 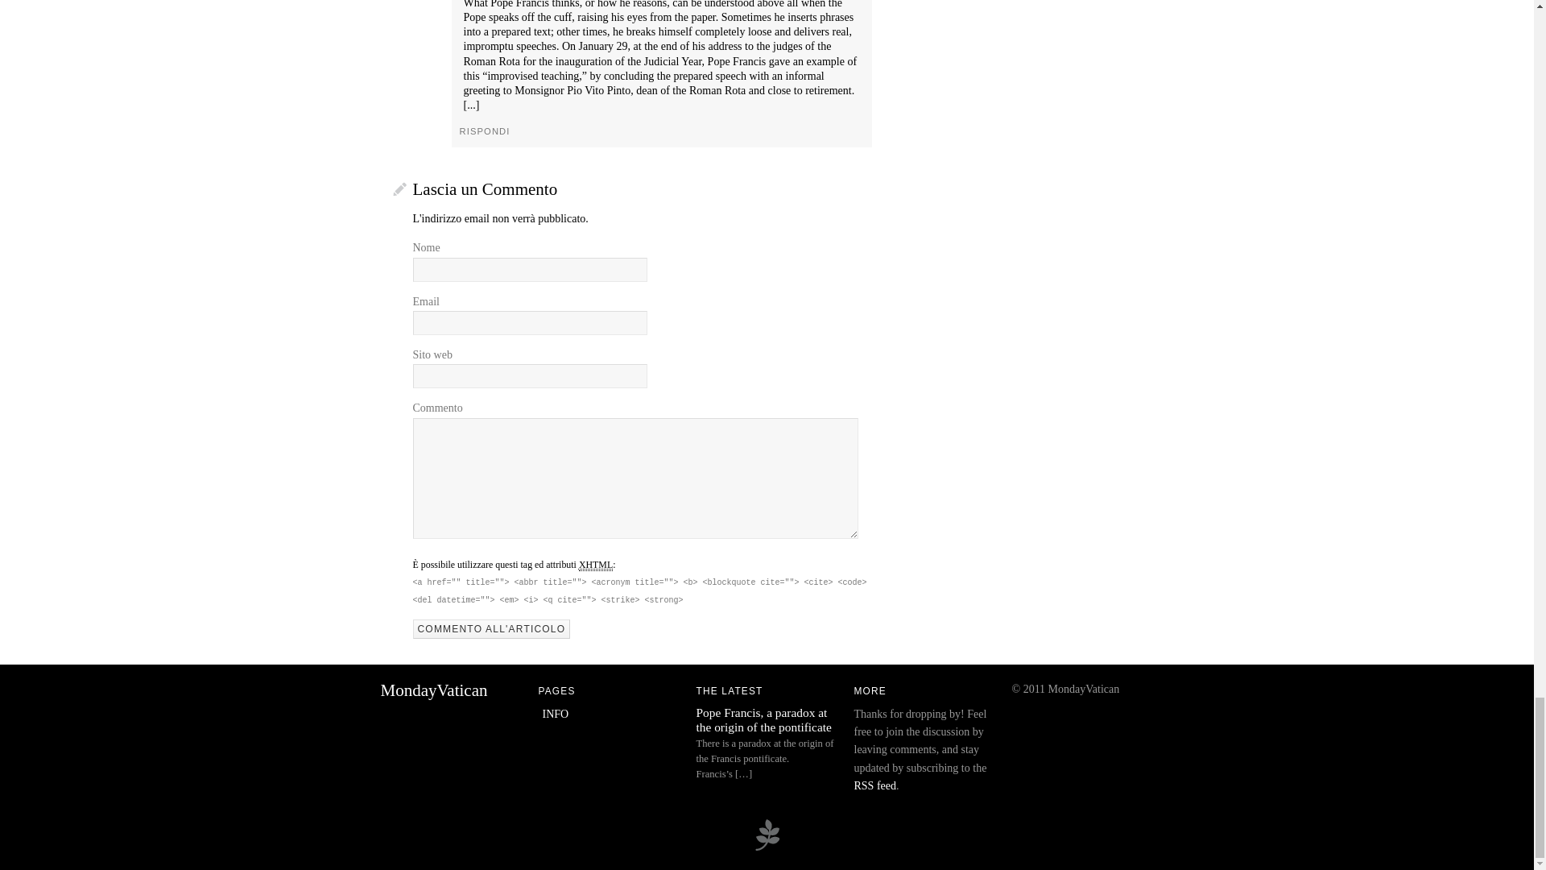 I want to click on RISPONDI, so click(x=485, y=130).